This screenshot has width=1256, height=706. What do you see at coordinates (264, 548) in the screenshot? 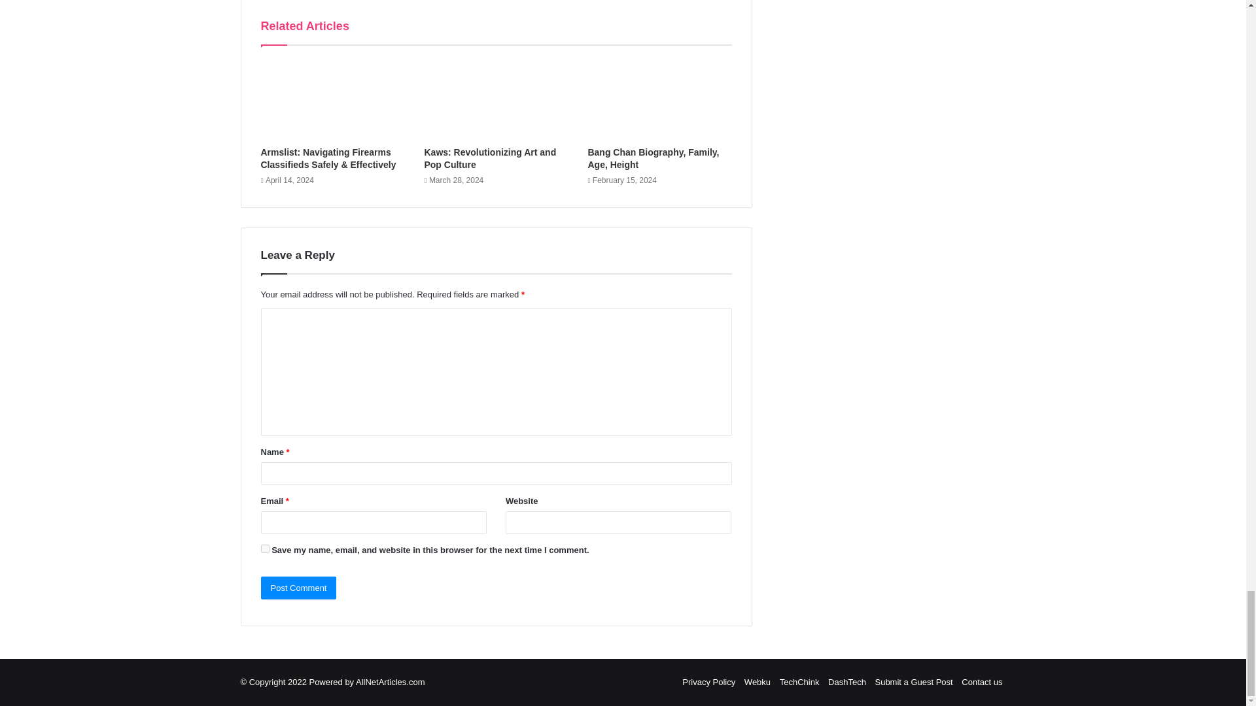
I see `yes` at bounding box center [264, 548].